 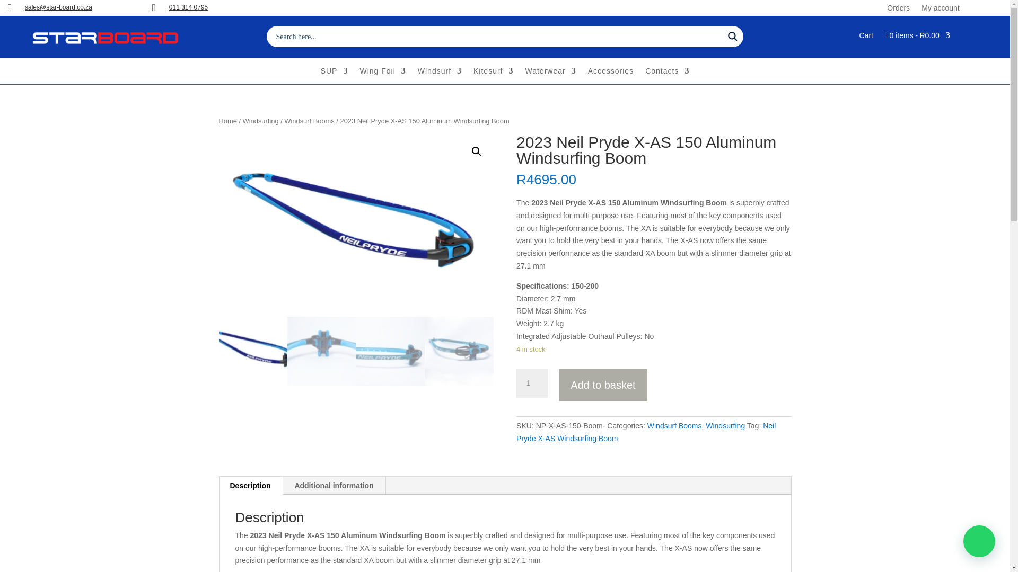 What do you see at coordinates (898, 5) in the screenshot?
I see `Orders` at bounding box center [898, 5].